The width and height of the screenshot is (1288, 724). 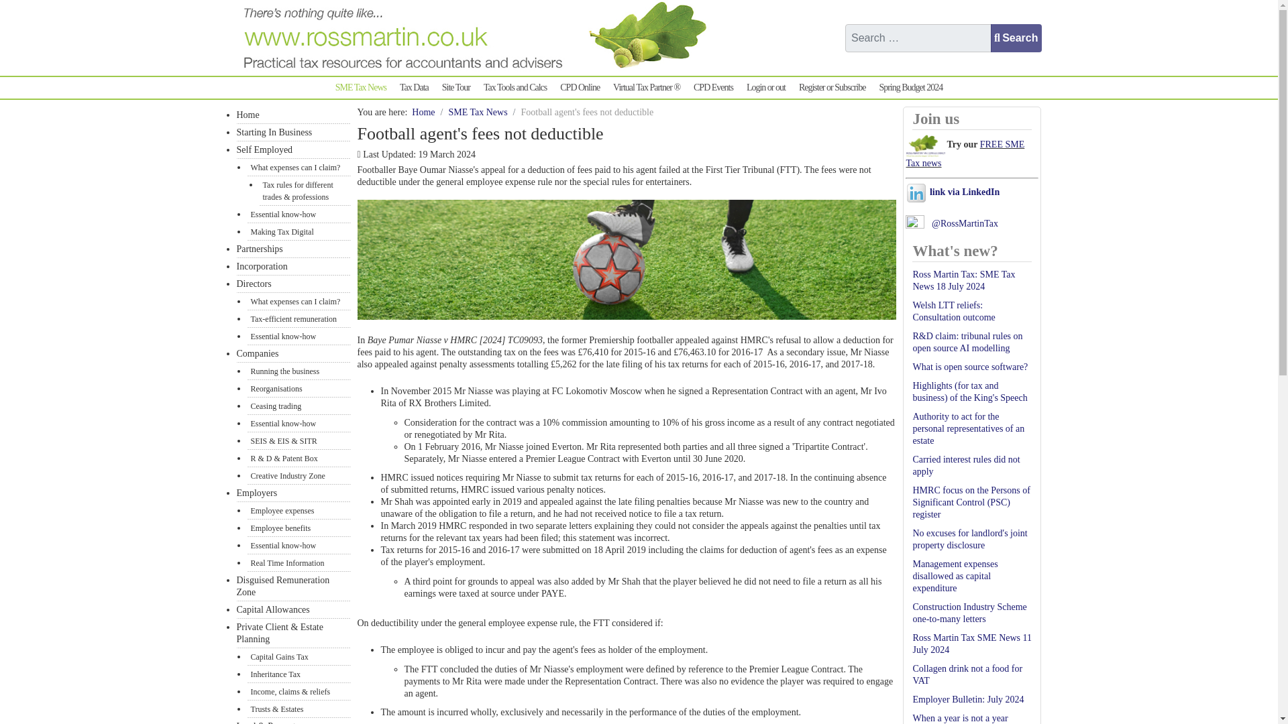 What do you see at coordinates (299, 337) in the screenshot?
I see `Essential know-how` at bounding box center [299, 337].